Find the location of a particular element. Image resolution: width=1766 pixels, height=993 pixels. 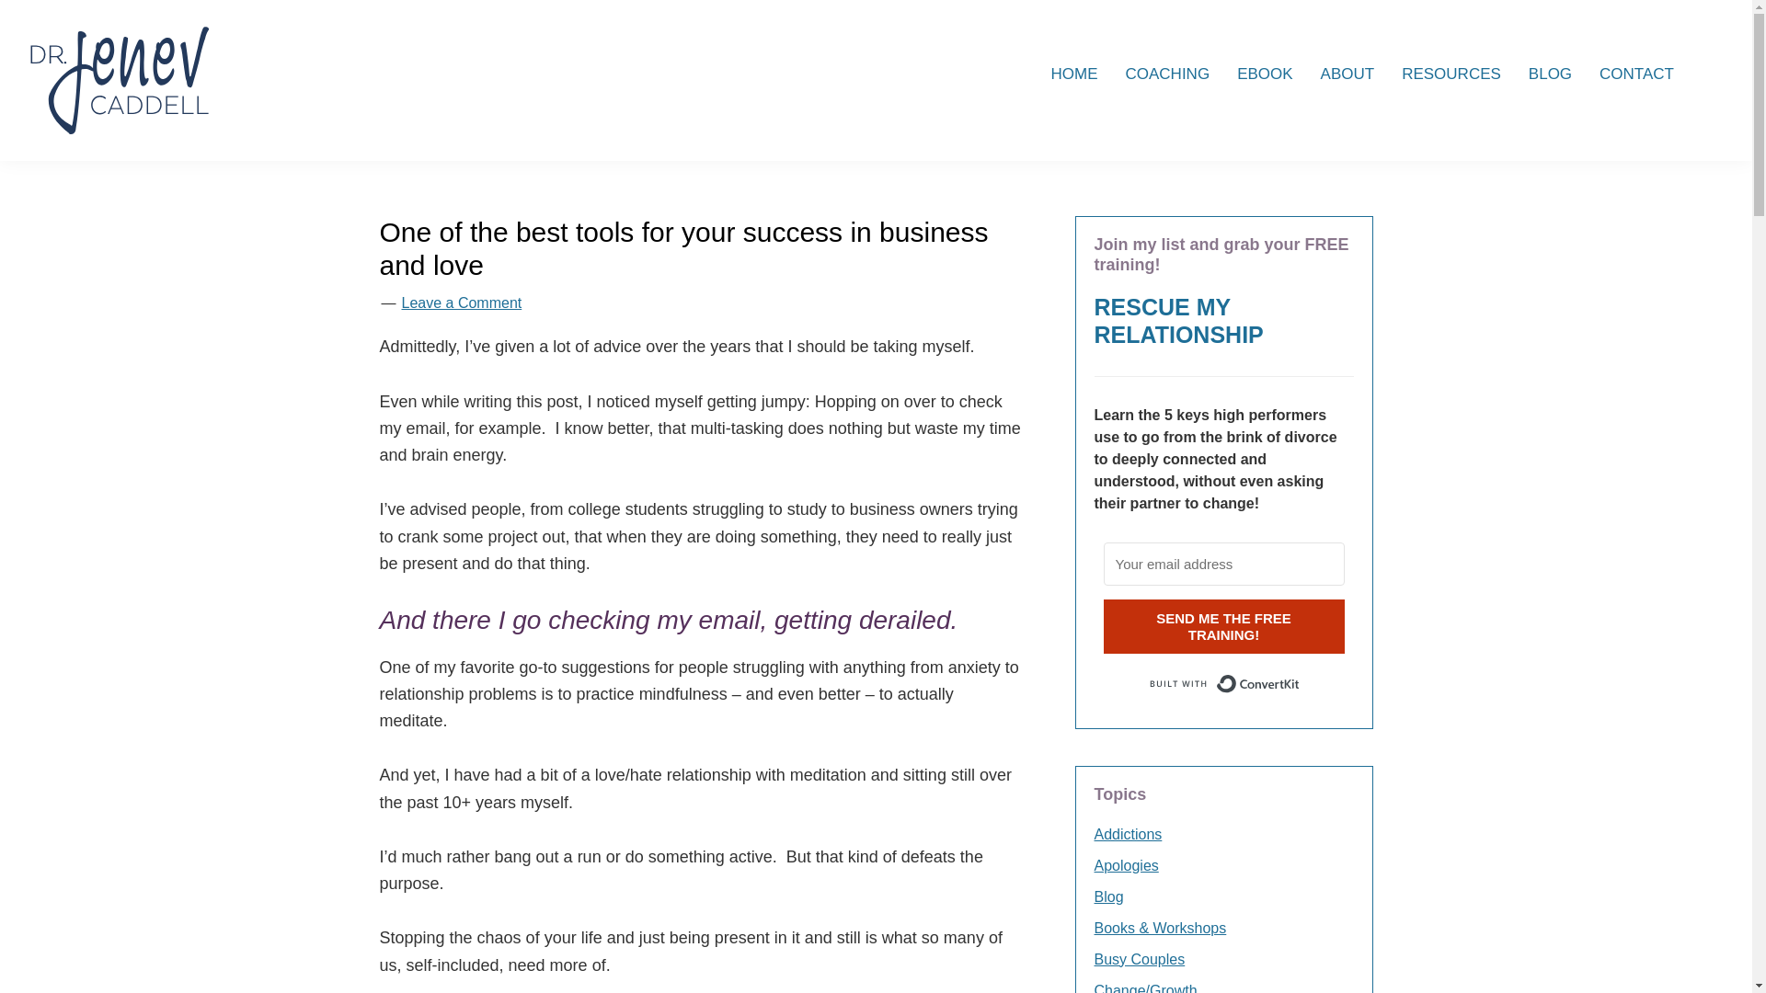

EBOOK is located at coordinates (1265, 74).